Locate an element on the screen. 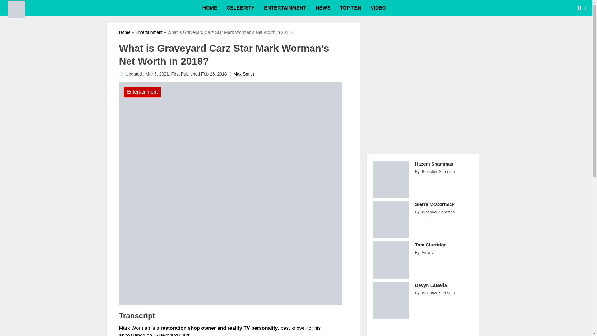  Hazem Shammas is located at coordinates (443, 167).